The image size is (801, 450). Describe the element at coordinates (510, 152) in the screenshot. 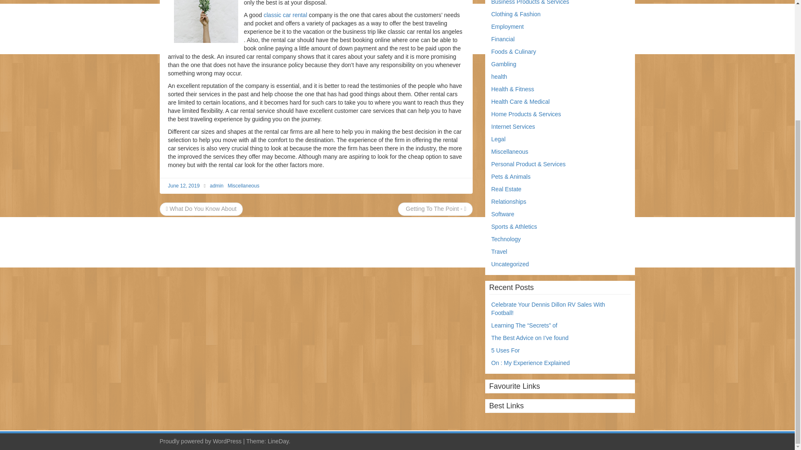

I see `Miscellaneous` at that location.